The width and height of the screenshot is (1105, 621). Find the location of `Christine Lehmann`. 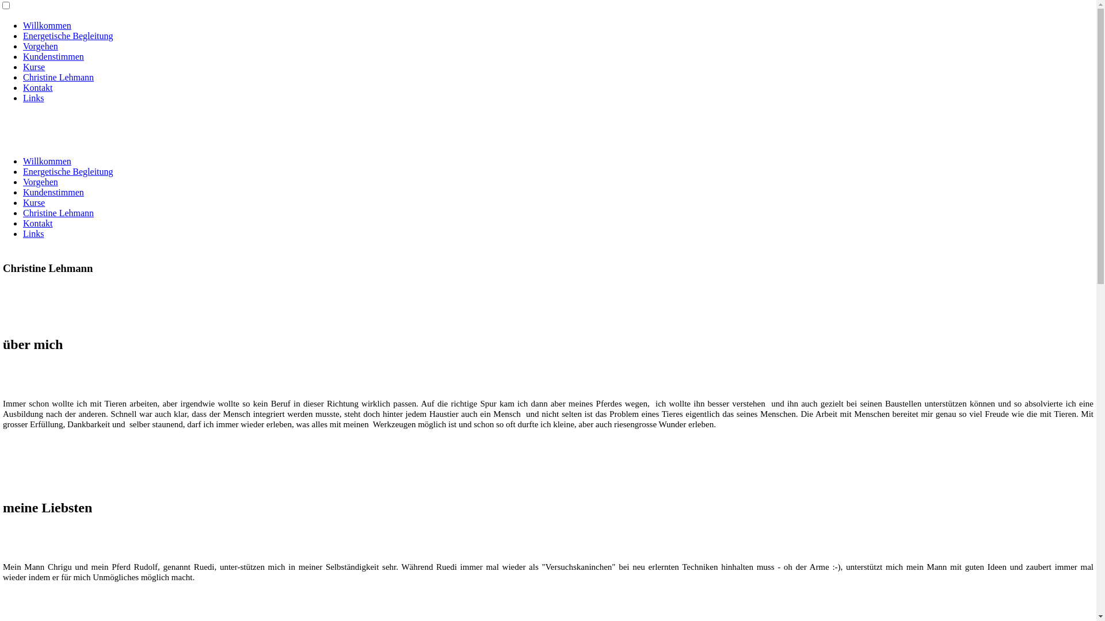

Christine Lehmann is located at coordinates (59, 77).